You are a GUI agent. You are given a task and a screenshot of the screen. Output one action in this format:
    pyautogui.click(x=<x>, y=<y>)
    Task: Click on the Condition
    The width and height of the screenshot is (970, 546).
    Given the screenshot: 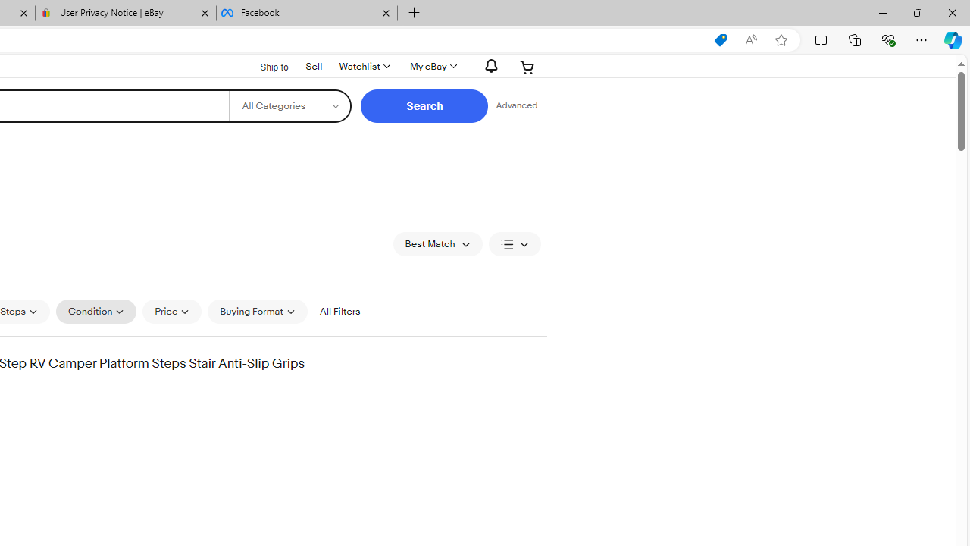 What is the action you would take?
    pyautogui.click(x=95, y=311)
    